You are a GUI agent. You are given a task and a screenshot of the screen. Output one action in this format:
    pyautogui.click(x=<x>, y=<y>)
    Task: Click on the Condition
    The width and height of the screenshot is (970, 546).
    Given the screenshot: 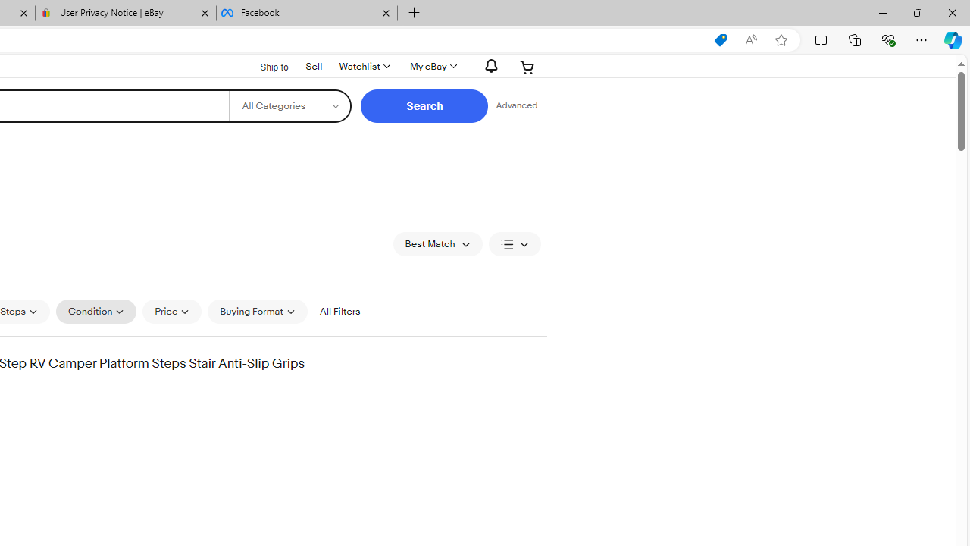 What is the action you would take?
    pyautogui.click(x=95, y=311)
    